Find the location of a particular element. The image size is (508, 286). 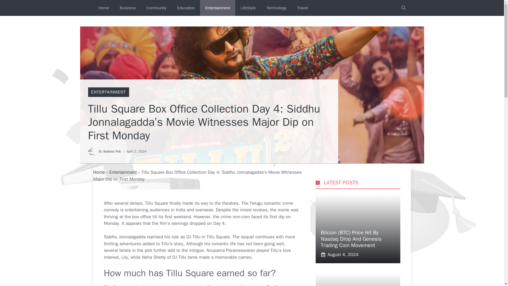

ENTERTAINMENT is located at coordinates (108, 92).